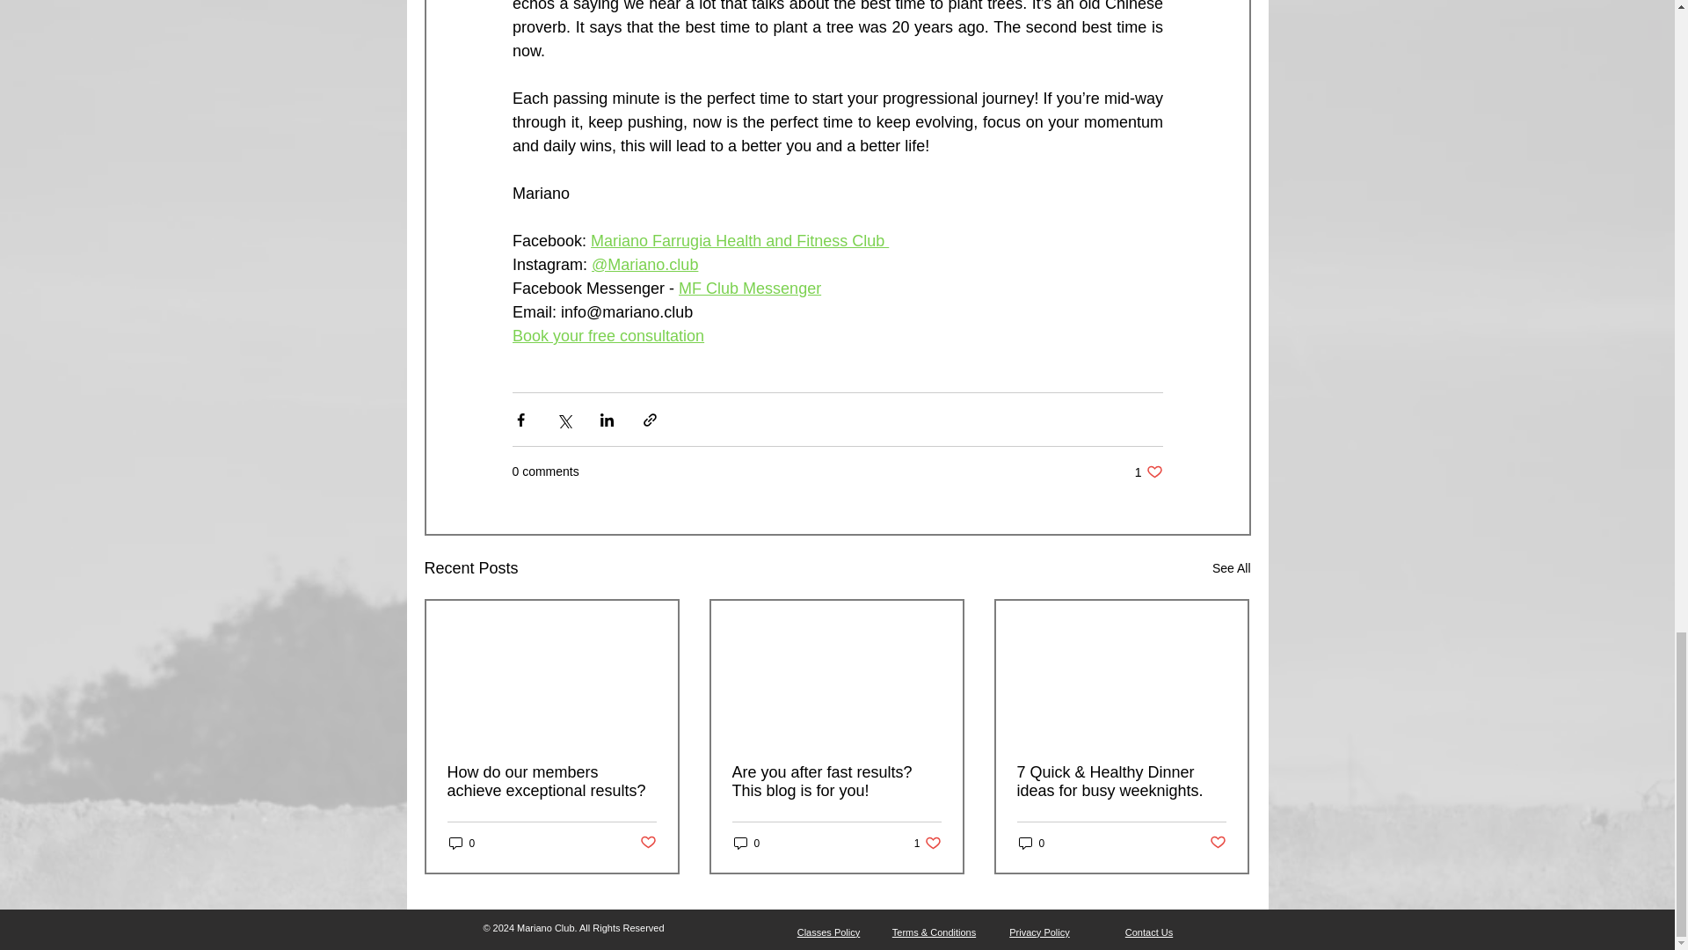 This screenshot has width=1688, height=950. I want to click on Post not marked as liked, so click(647, 843).